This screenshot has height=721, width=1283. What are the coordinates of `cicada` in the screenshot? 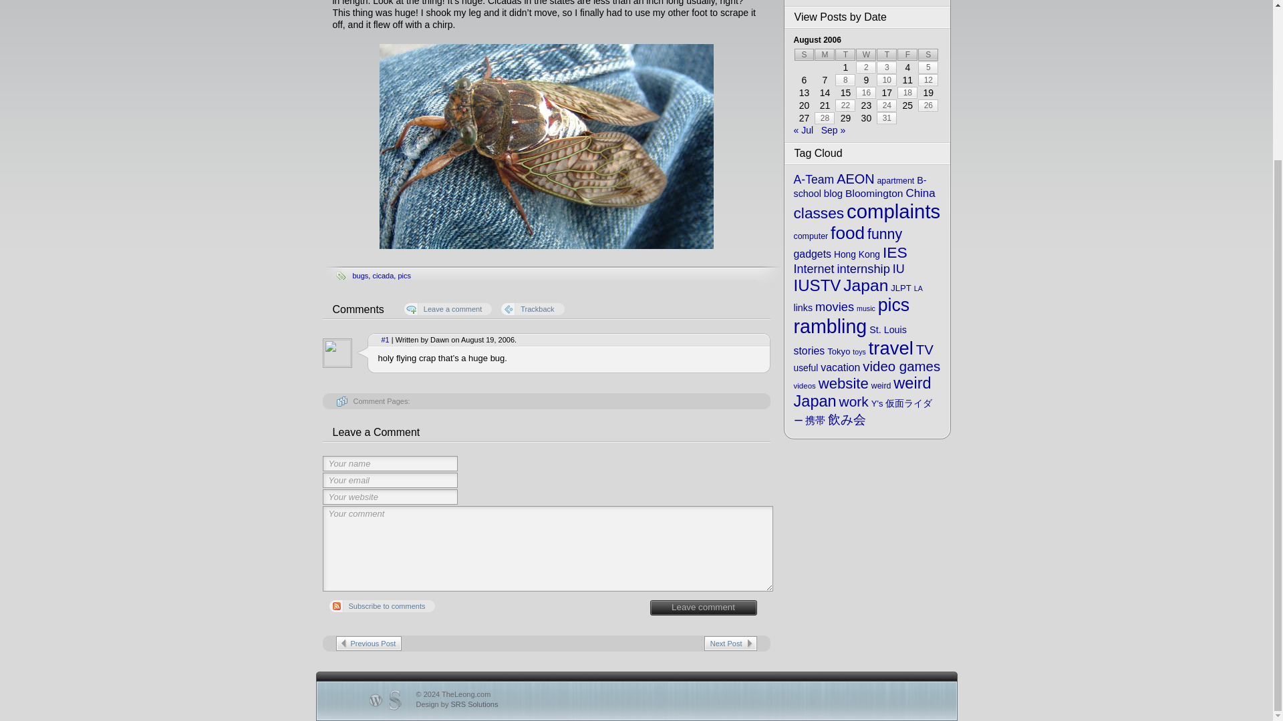 It's located at (382, 276).